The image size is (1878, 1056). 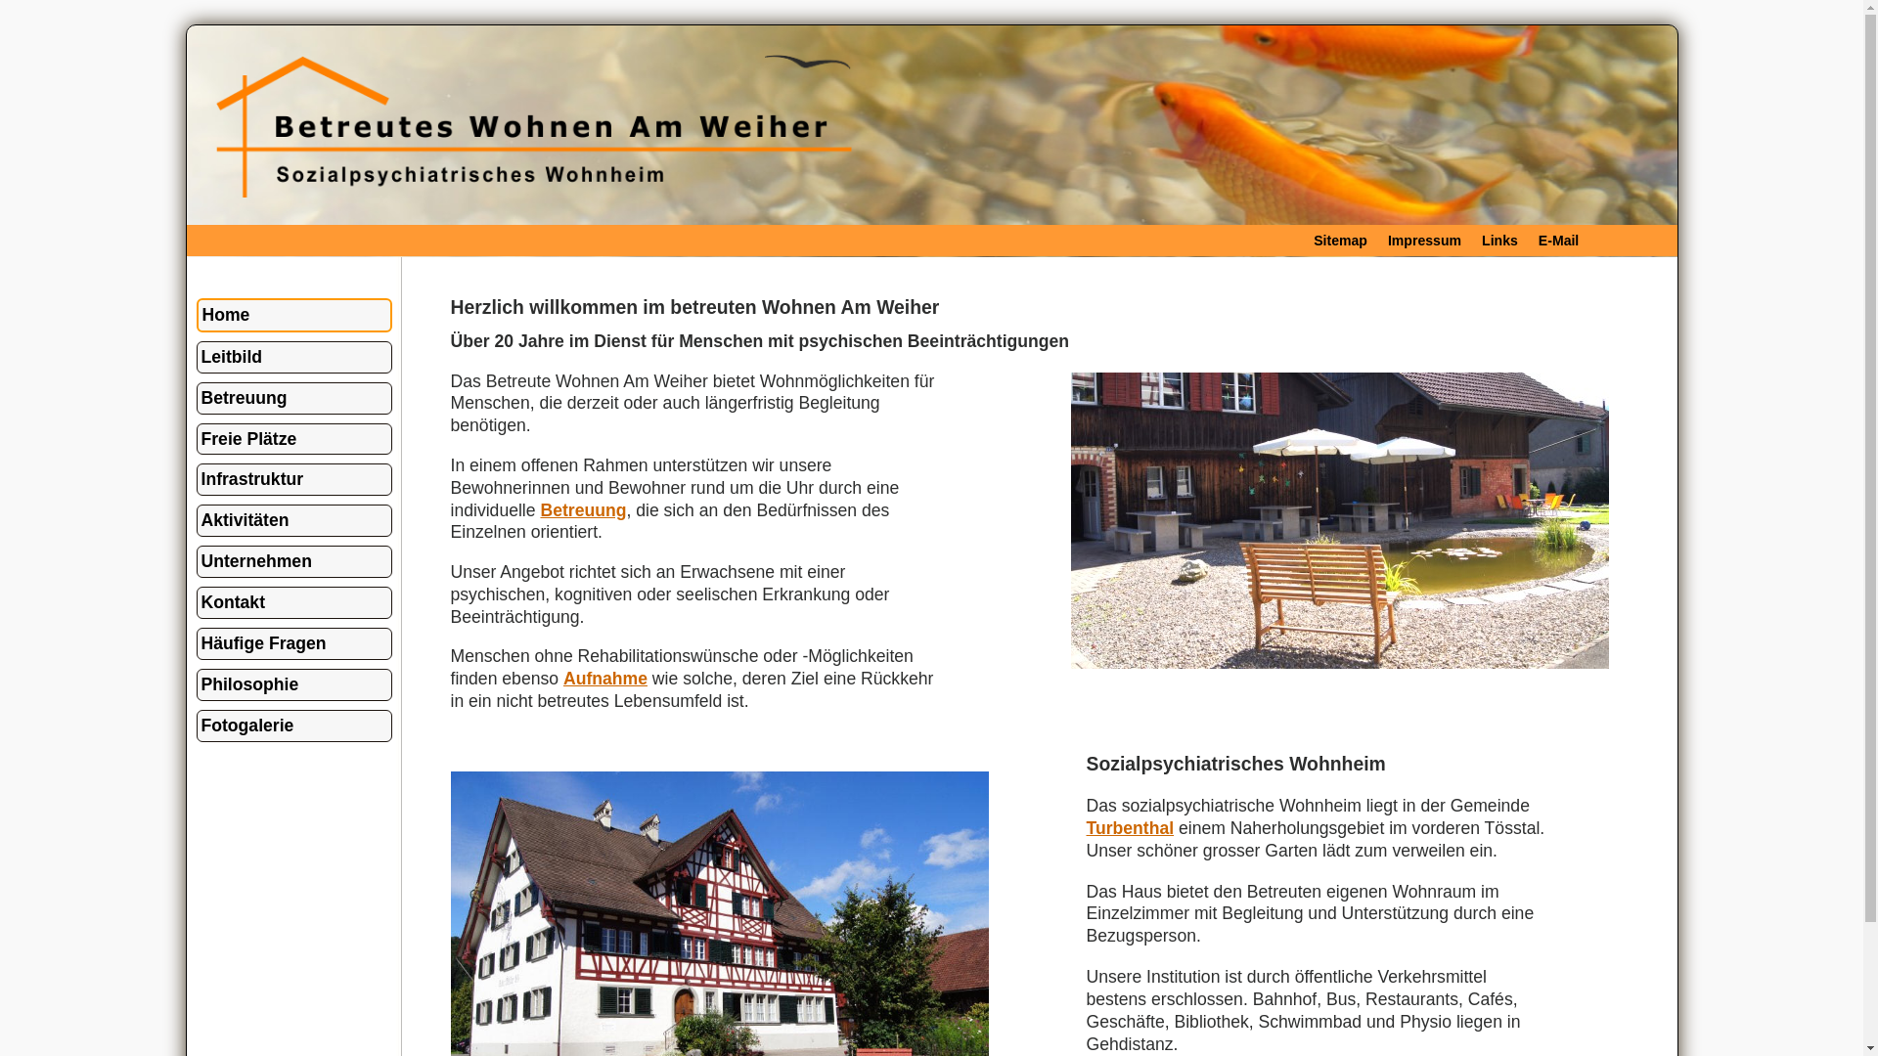 I want to click on Unternehmen, so click(x=293, y=561).